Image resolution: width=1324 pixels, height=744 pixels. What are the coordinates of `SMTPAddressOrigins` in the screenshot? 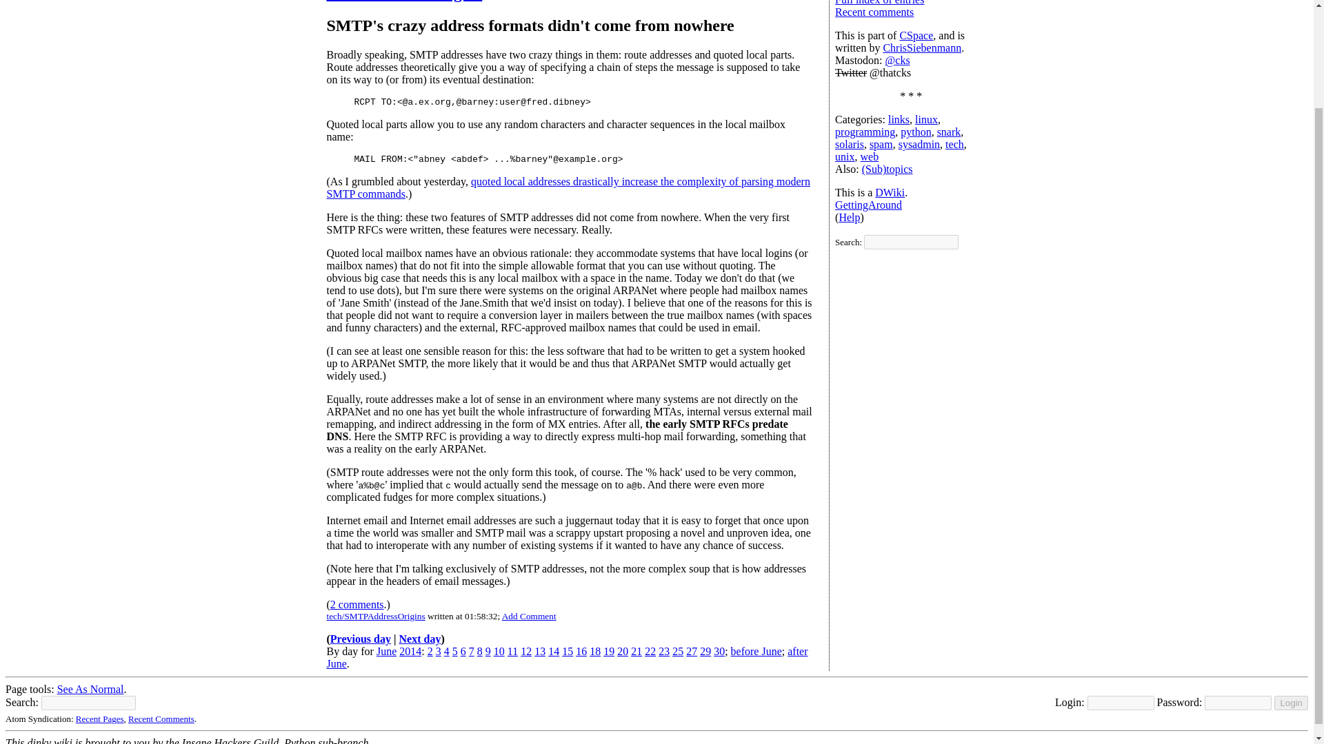 It's located at (405, 1).